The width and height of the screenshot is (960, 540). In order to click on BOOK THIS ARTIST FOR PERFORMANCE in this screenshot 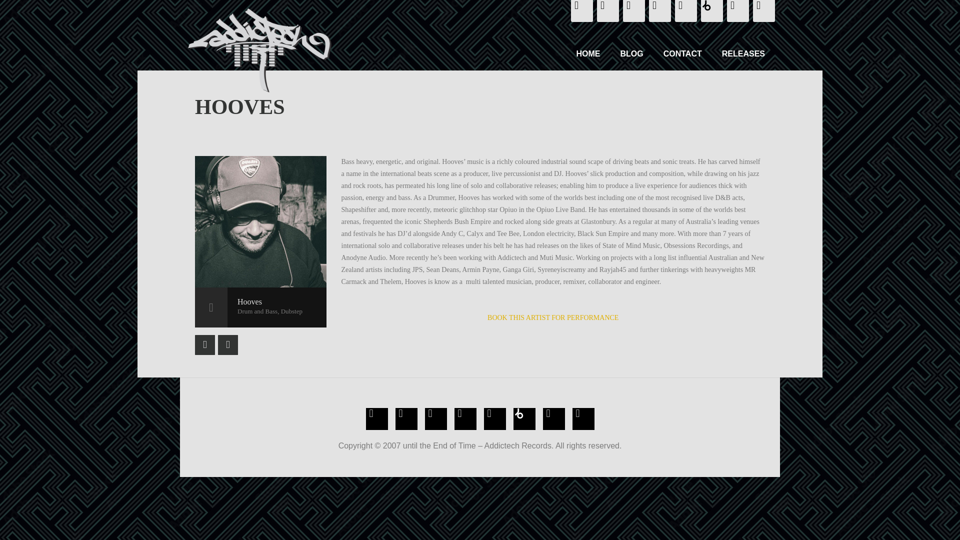, I will do `click(553, 317)`.